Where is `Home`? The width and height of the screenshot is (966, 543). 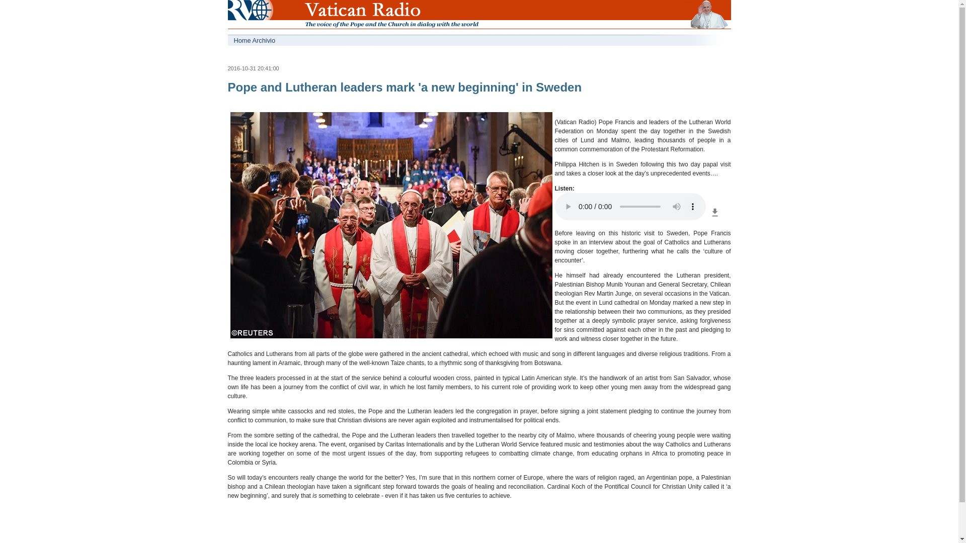 Home is located at coordinates (246, 16).